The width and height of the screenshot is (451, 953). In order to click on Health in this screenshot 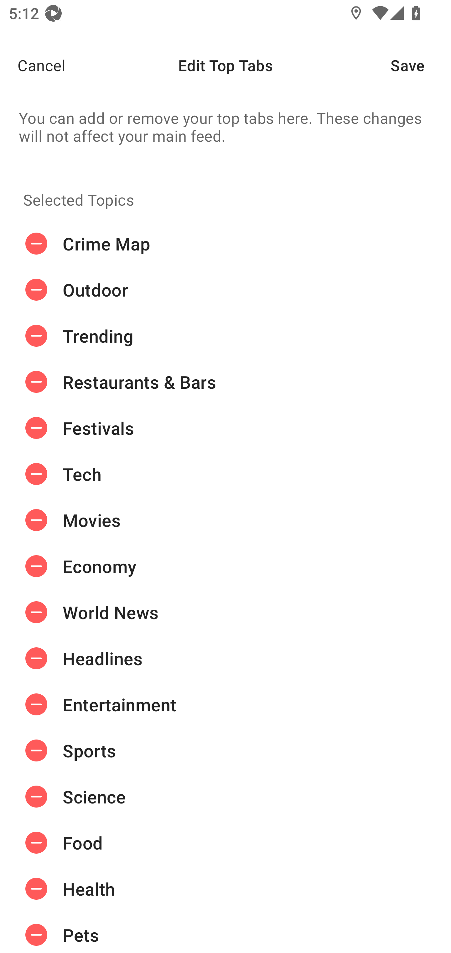, I will do `click(225, 889)`.